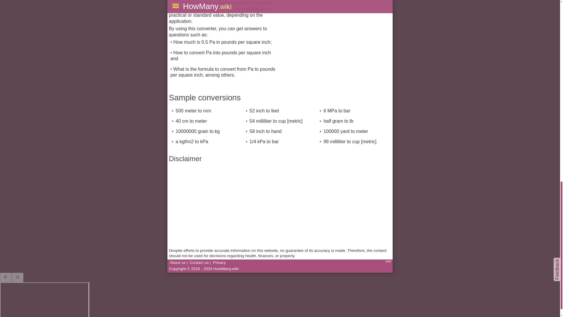  I want to click on 58 inch to hand, so click(265, 131).